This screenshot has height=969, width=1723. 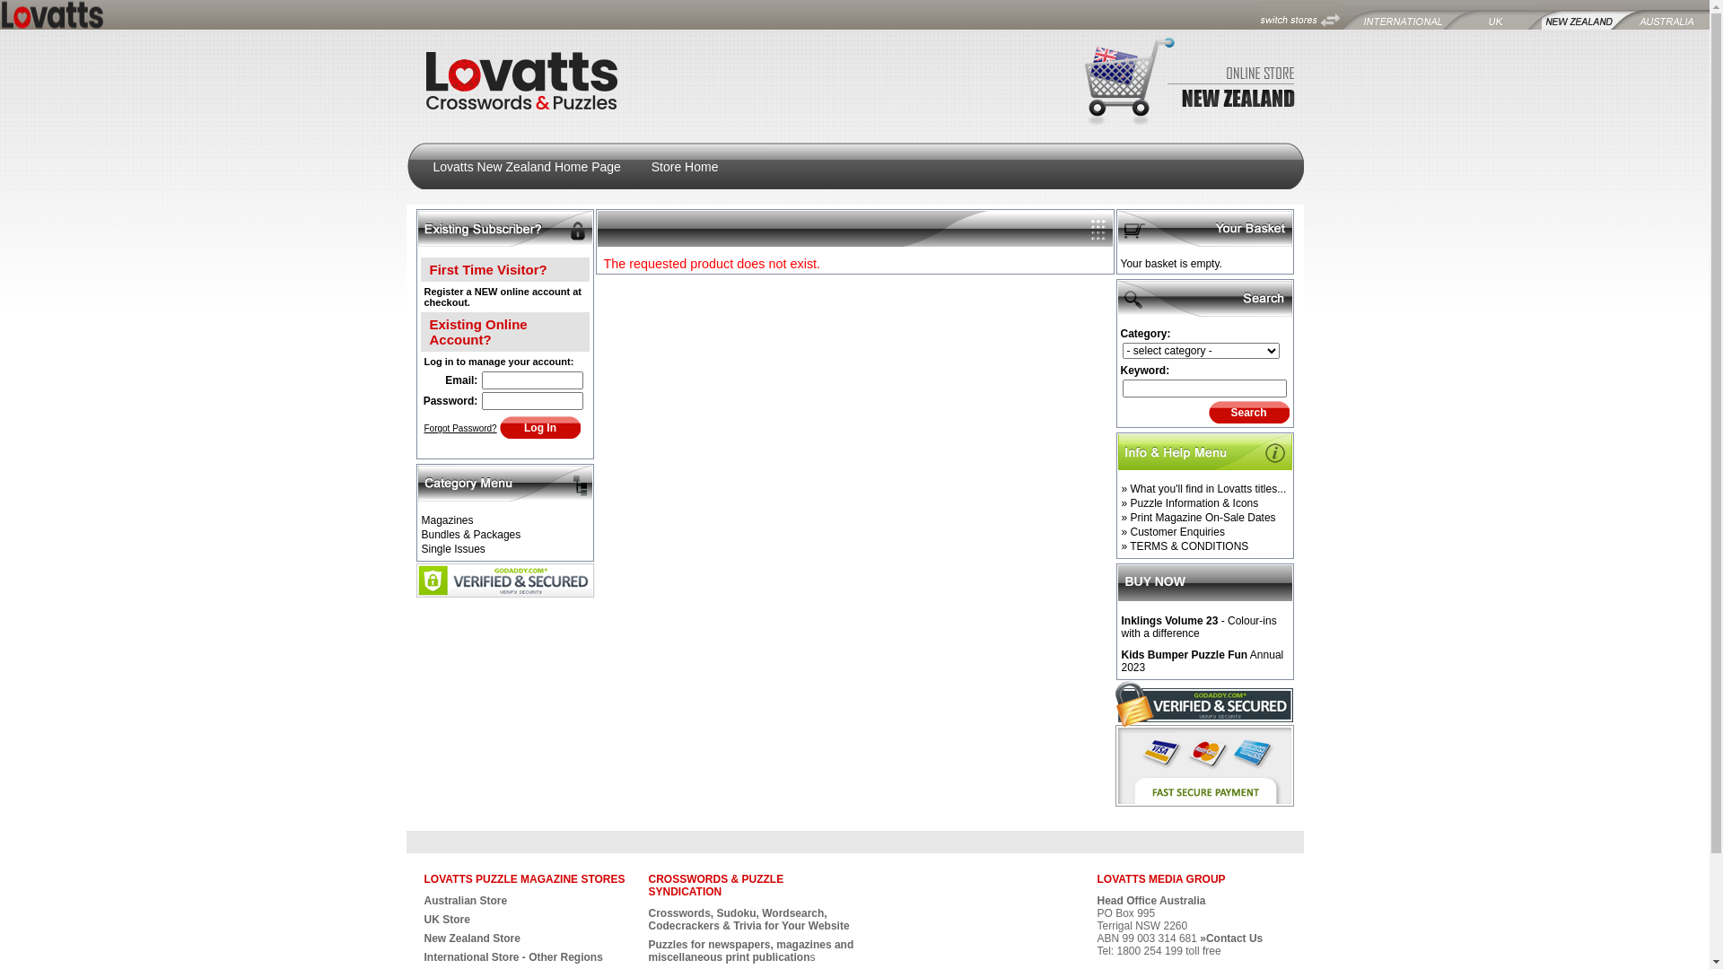 What do you see at coordinates (686, 167) in the screenshot?
I see `Store Home` at bounding box center [686, 167].